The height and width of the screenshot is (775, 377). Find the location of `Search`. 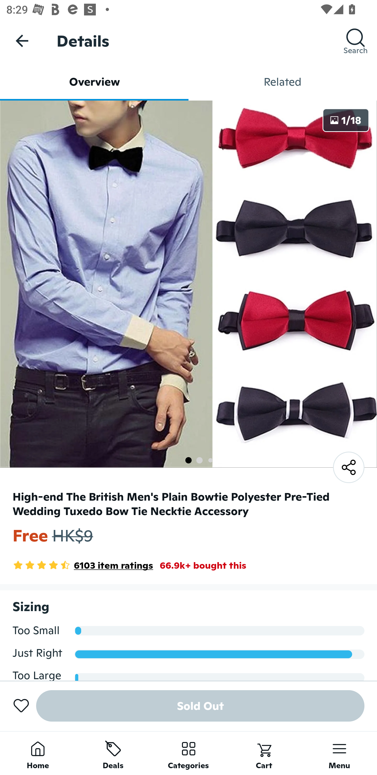

Search is located at coordinates (356, 41).